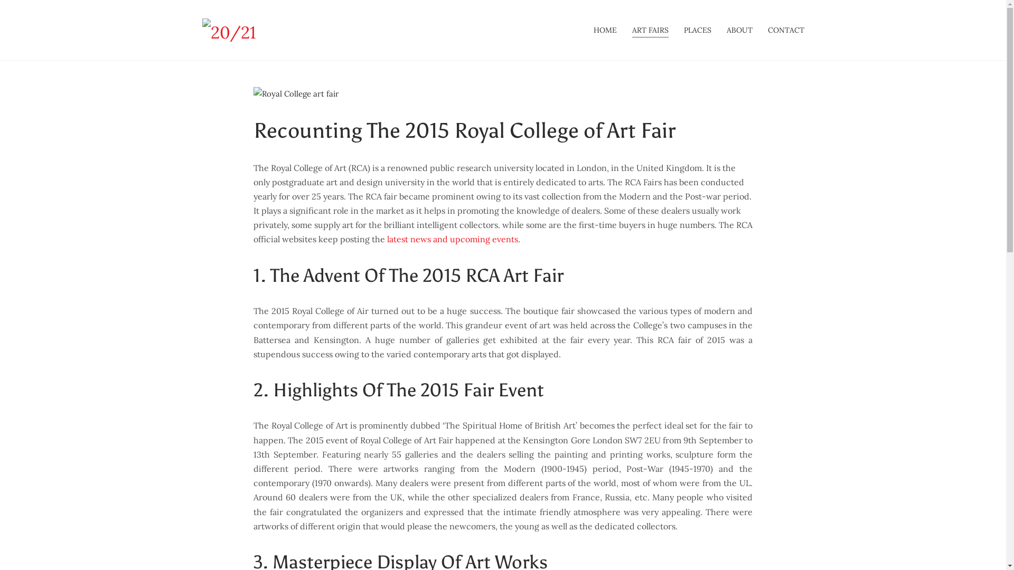 The height and width of the screenshot is (570, 1014). Describe the element at coordinates (786, 31) in the screenshot. I see `CONTACT` at that location.